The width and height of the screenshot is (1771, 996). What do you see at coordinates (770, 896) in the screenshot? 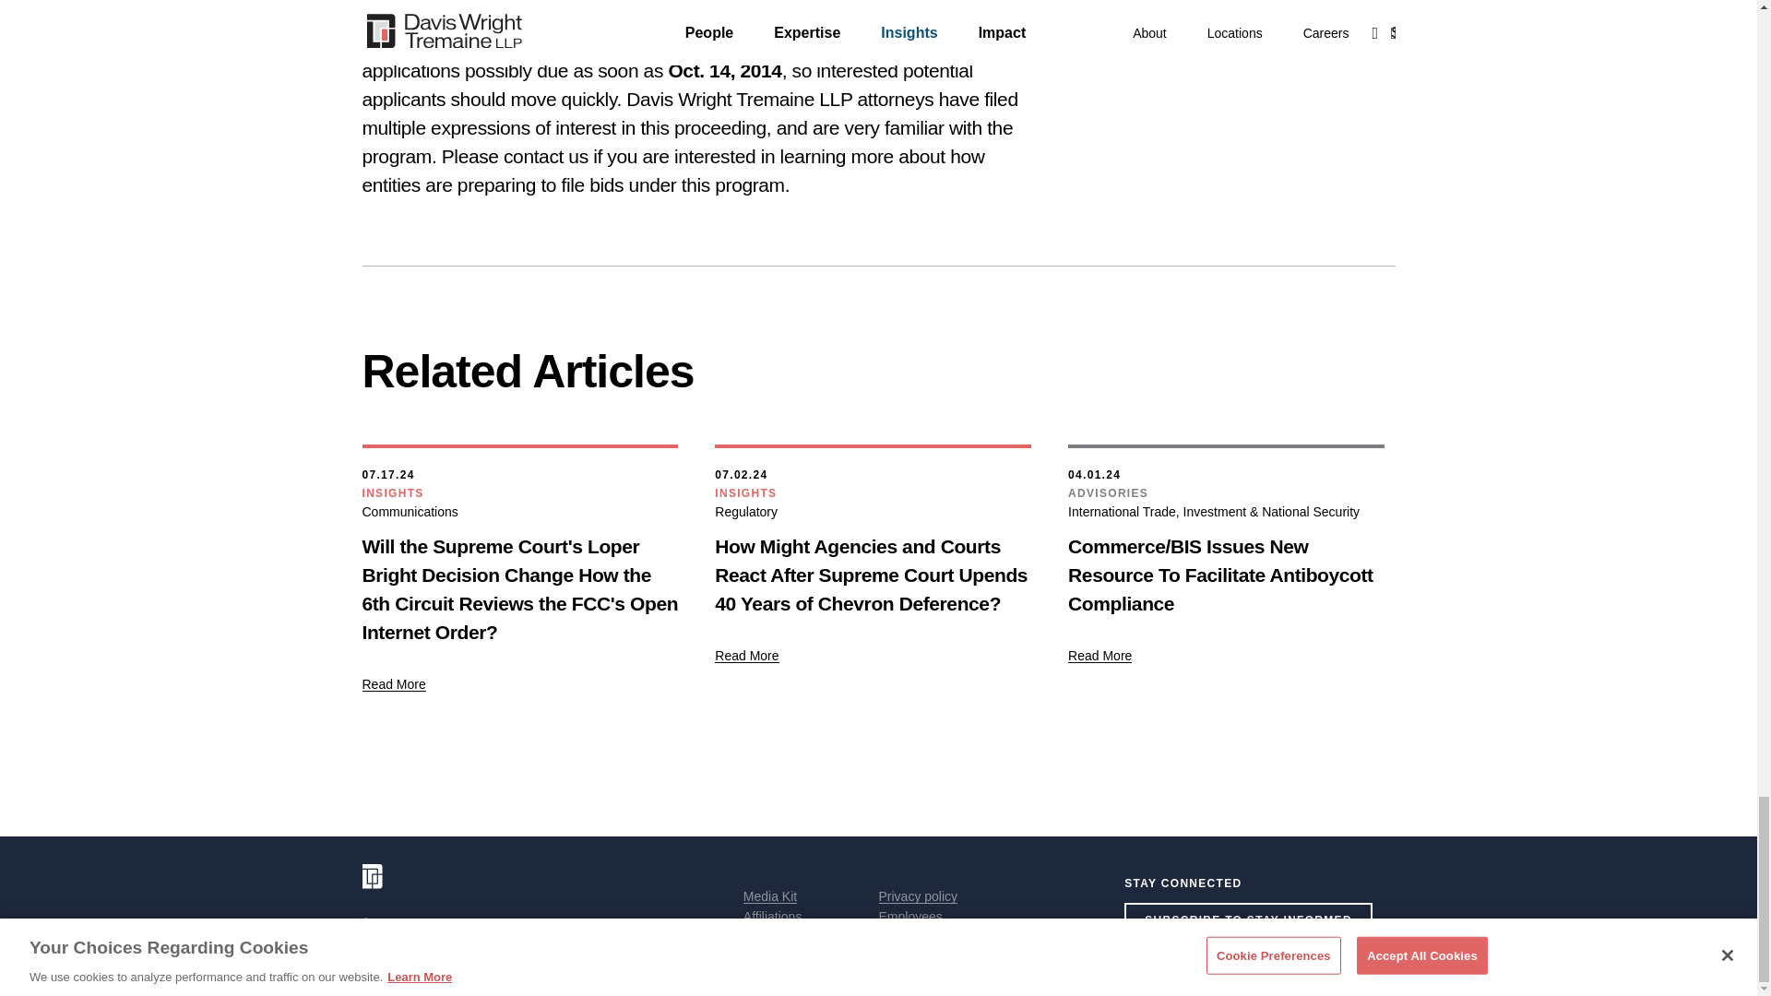
I see `Media Kit` at bounding box center [770, 896].